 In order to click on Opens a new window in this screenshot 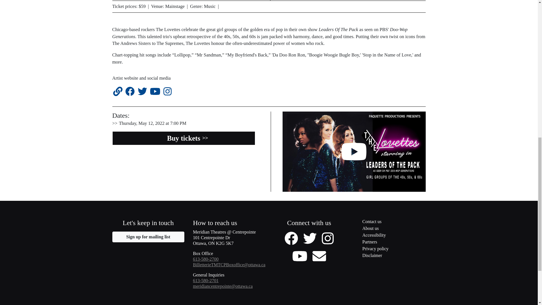, I will do `click(206, 280)`.